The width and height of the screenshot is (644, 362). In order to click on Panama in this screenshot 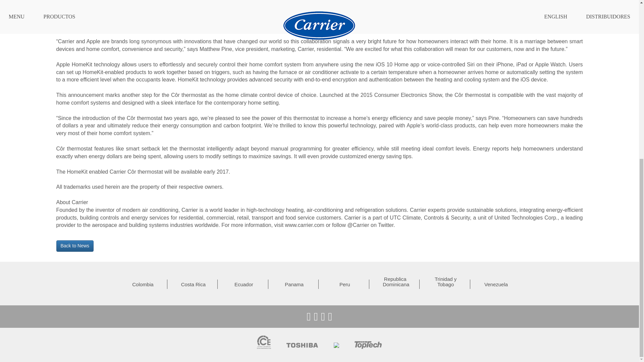, I will do `click(294, 285)`.